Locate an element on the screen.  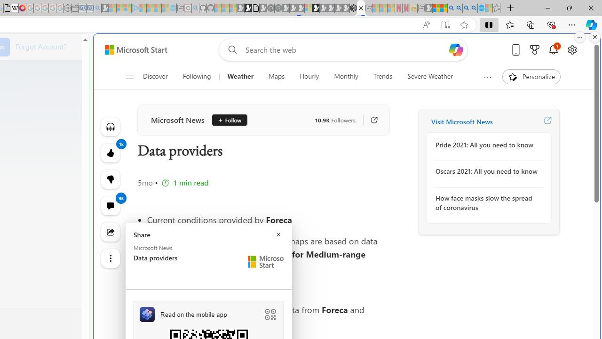
Other map data provided by Foreca is located at coordinates (268, 289).